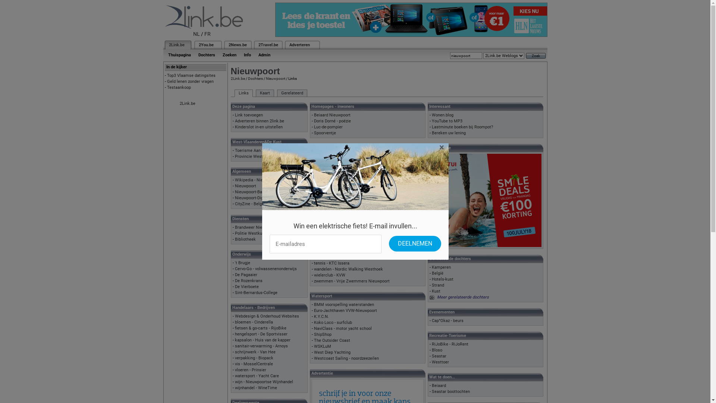  I want to click on Sea-Scouting, so click(326, 163).